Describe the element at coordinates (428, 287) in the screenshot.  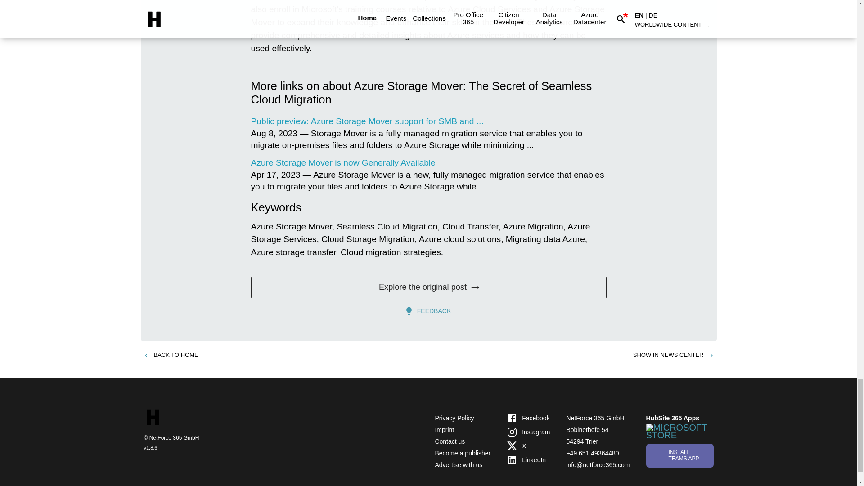
I see `Explore the original post` at that location.